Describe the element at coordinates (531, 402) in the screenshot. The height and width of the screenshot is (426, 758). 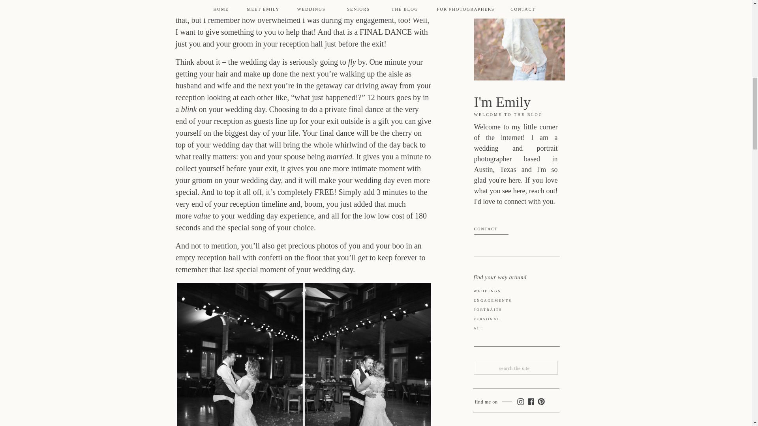
I see `Facebook Copy-color Created with Sketch.` at that location.